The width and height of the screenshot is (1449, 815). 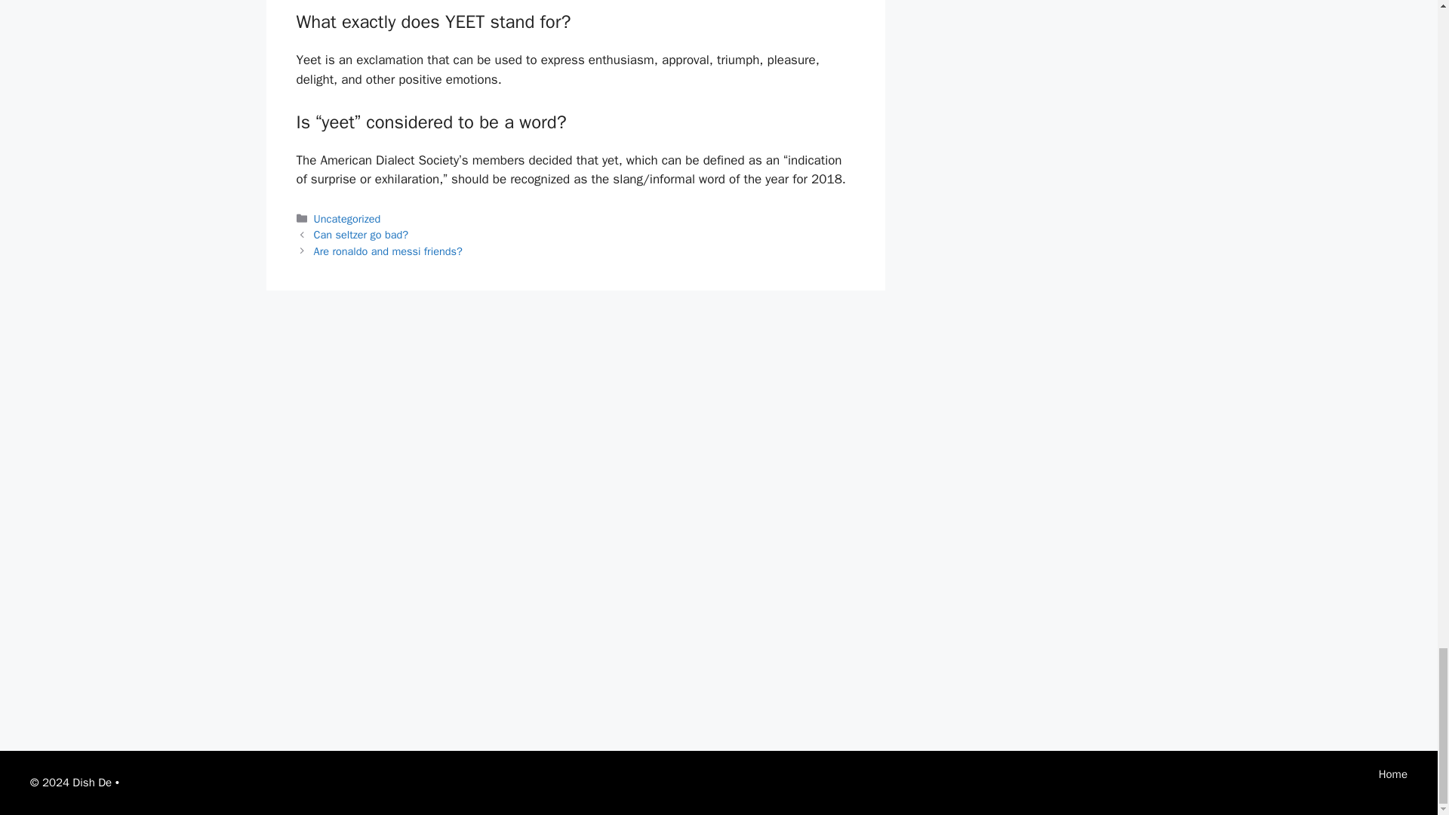 I want to click on Next, so click(x=388, y=251).